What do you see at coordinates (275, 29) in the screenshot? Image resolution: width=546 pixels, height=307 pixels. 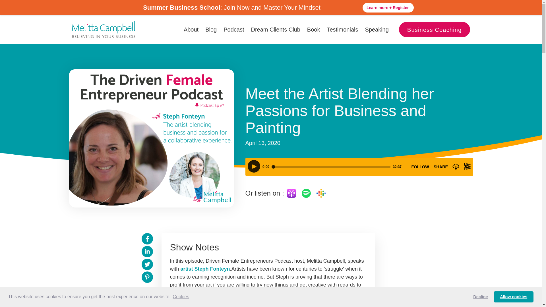 I see `Dream Clients Club` at bounding box center [275, 29].